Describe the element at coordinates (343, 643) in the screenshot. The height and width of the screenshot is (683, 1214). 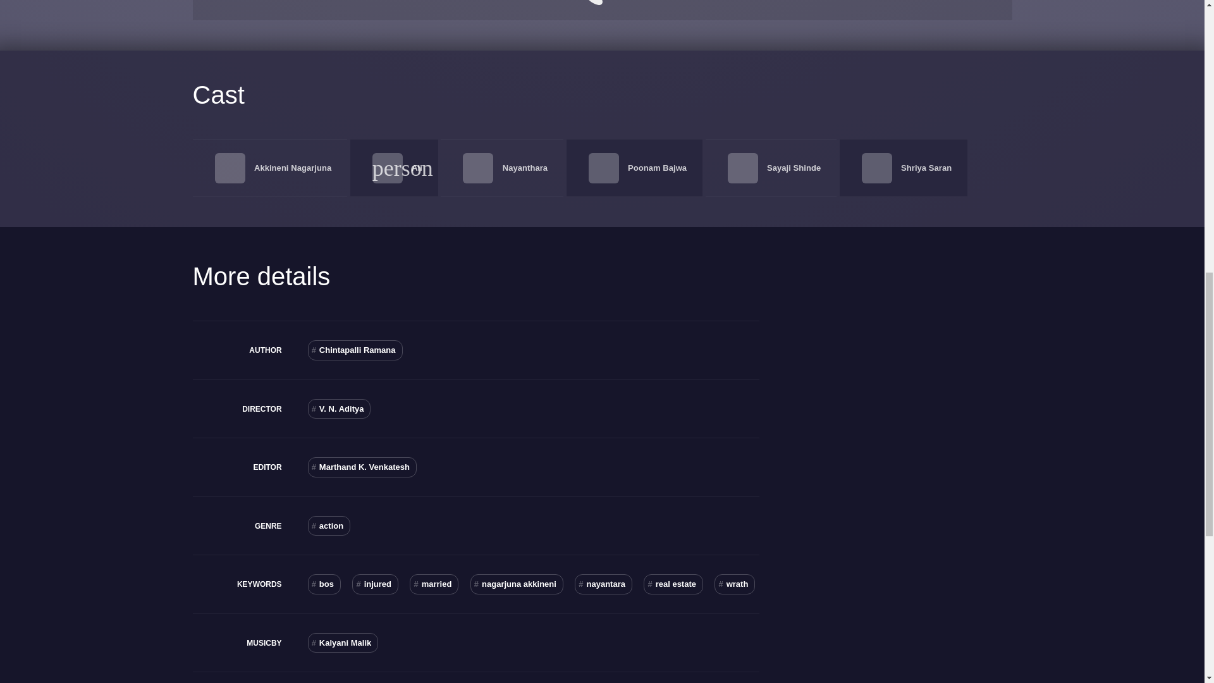
I see `Kalyani Malik` at that location.